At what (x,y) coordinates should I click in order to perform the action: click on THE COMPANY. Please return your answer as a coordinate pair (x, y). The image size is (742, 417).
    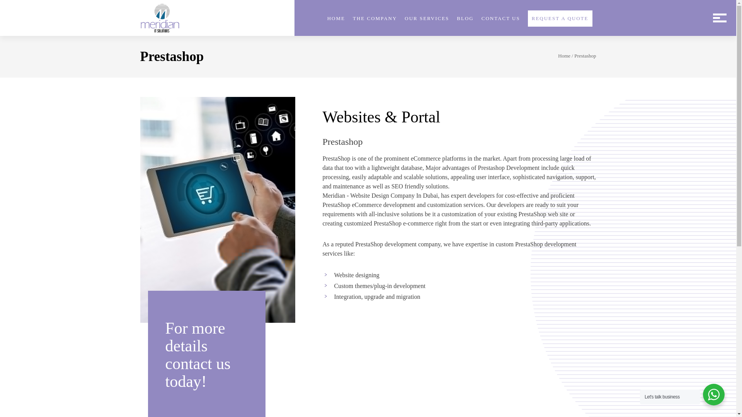
    Looking at the image, I should click on (375, 19).